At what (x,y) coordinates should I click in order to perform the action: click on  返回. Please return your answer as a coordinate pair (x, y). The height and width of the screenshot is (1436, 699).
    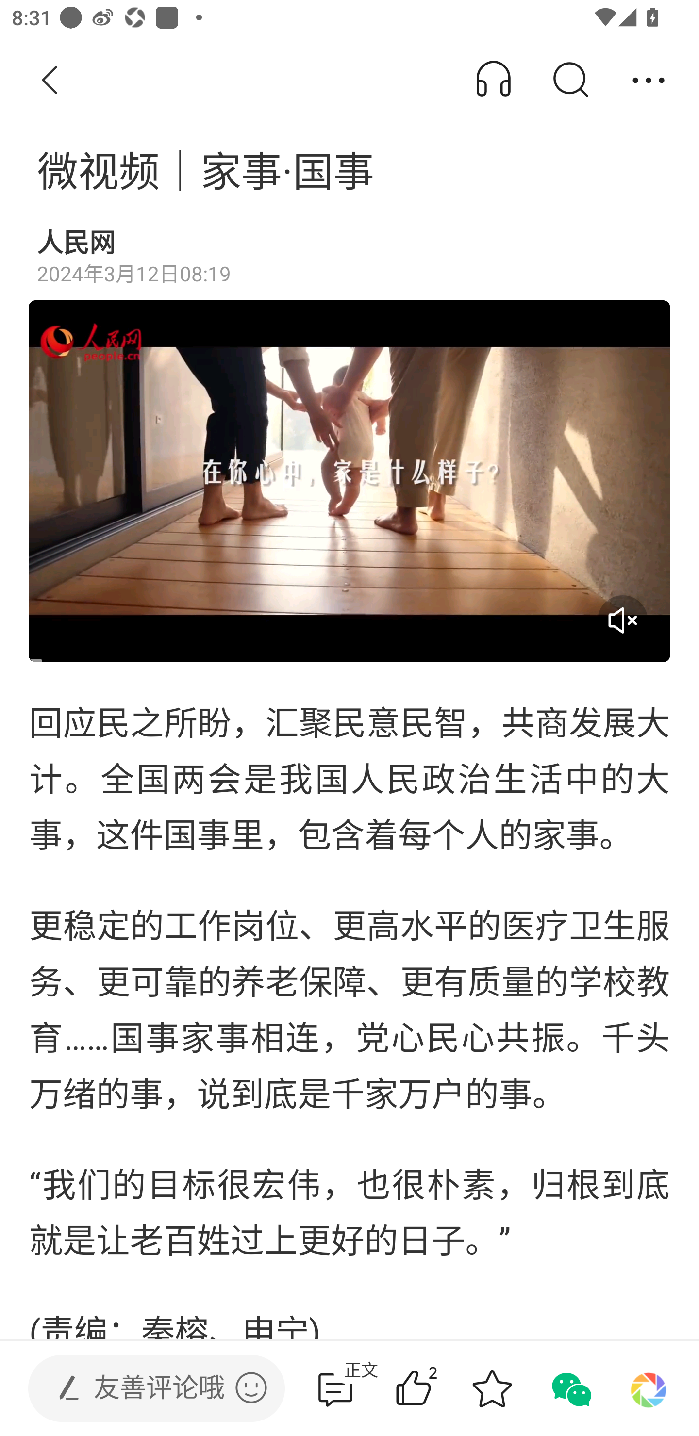
    Looking at the image, I should click on (50, 81).